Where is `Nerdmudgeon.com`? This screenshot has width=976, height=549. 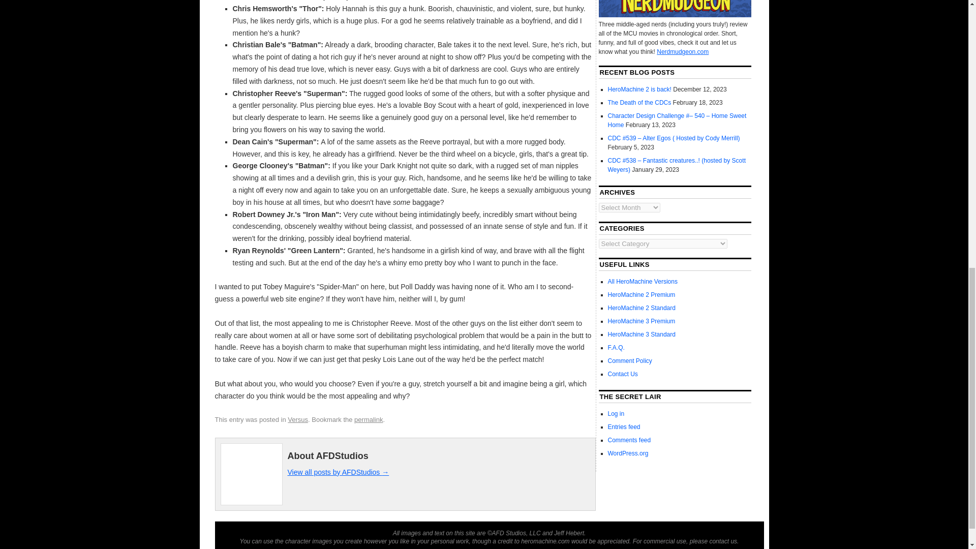
Nerdmudgeon.com is located at coordinates (682, 52).